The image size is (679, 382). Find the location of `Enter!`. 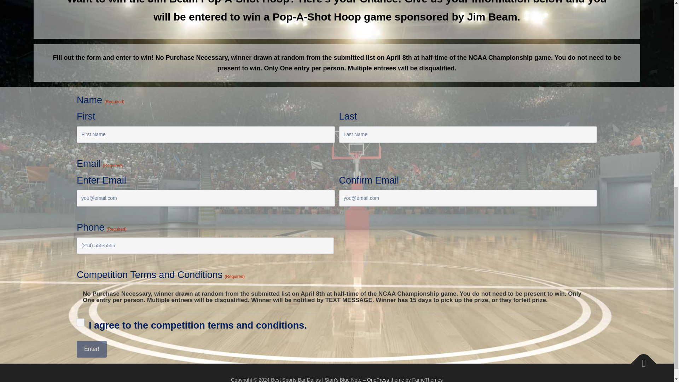

Enter! is located at coordinates (91, 349).